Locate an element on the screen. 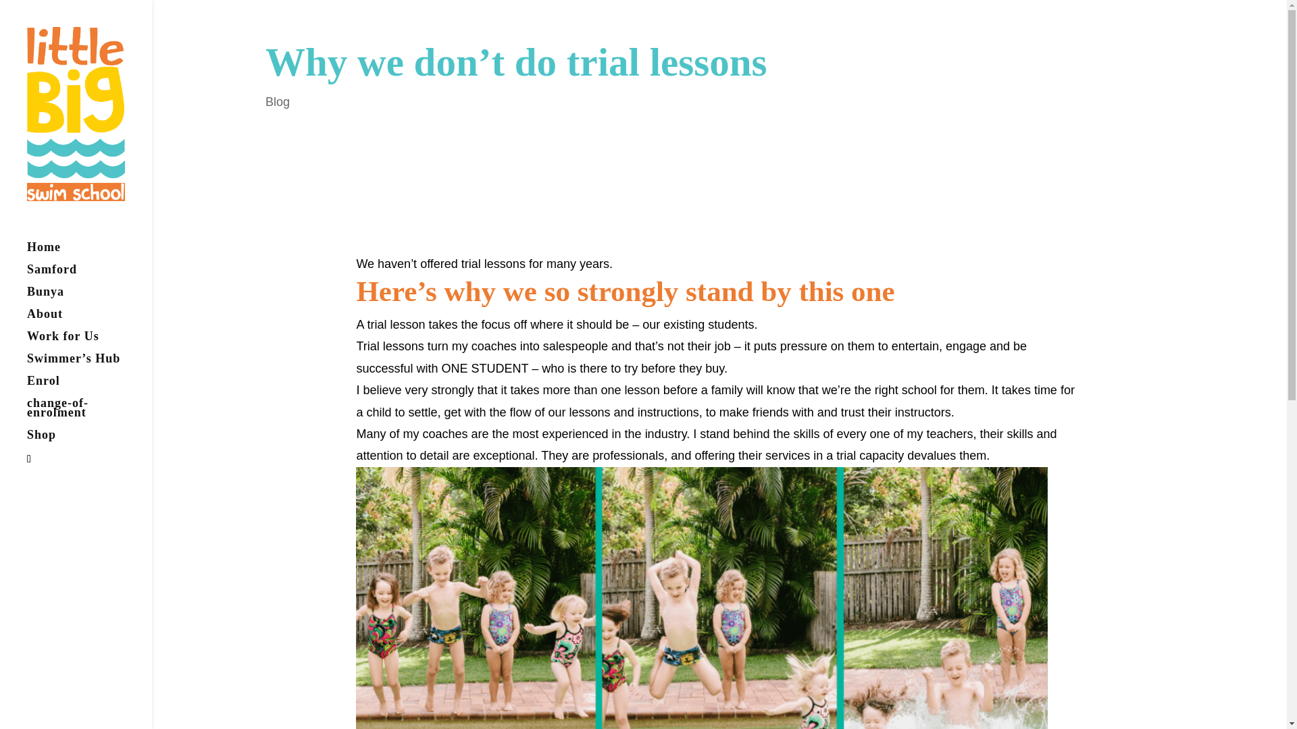 The width and height of the screenshot is (1297, 729). Enrol is located at coordinates (89, 387).